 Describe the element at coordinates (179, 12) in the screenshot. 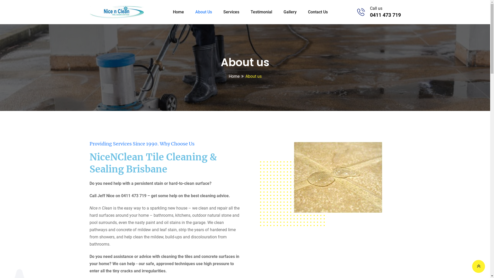

I see `Home` at that location.